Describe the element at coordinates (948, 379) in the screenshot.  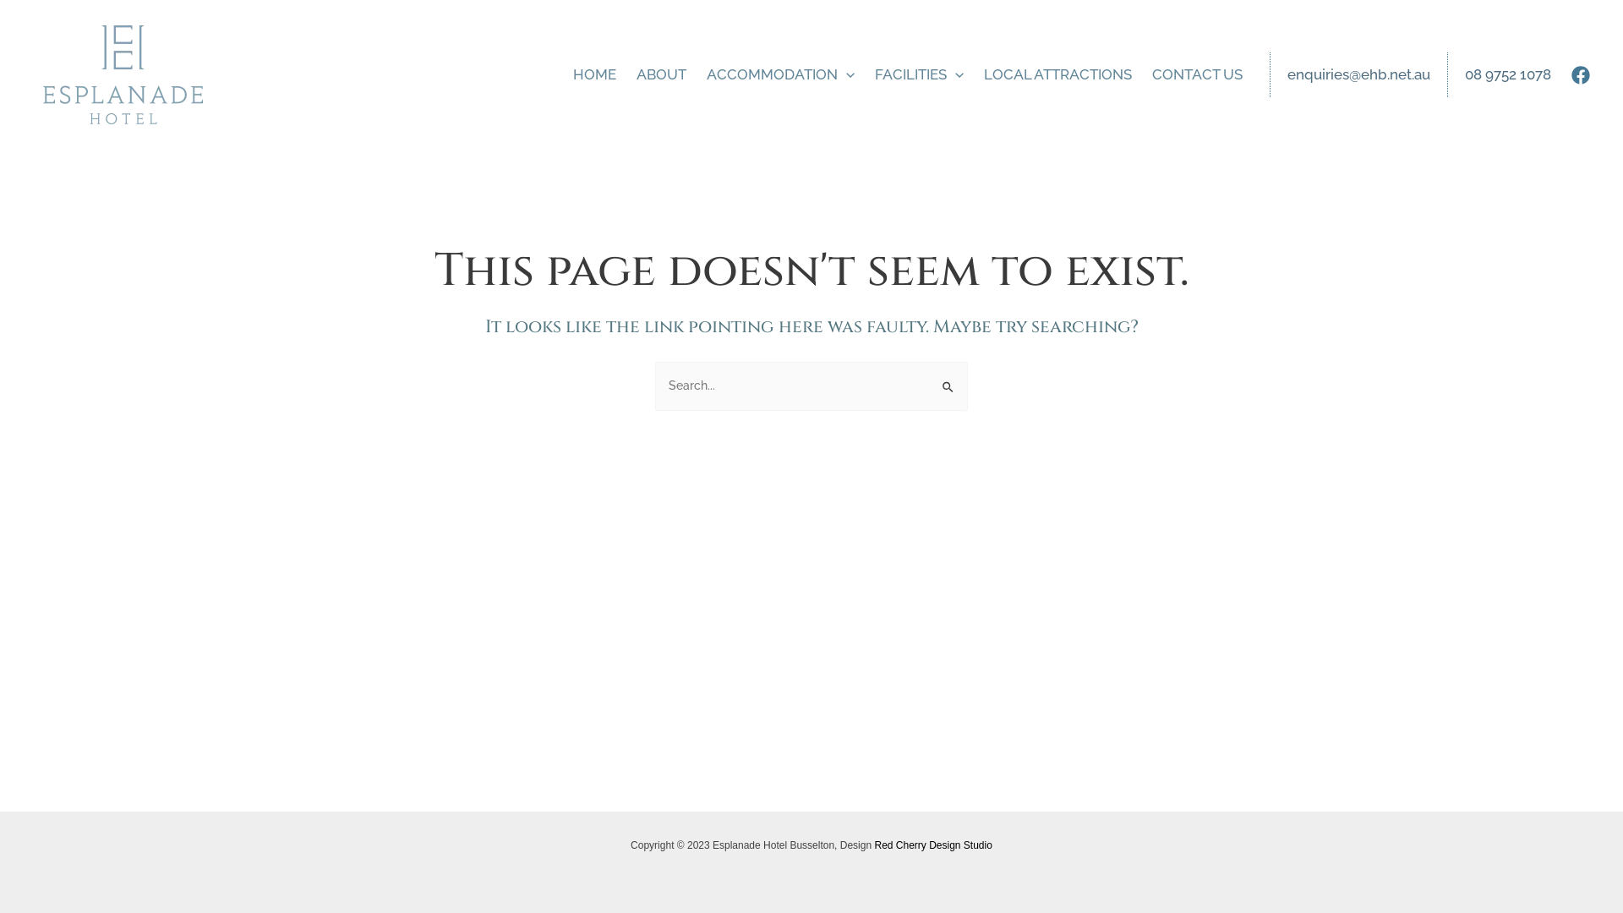
I see `Search` at that location.